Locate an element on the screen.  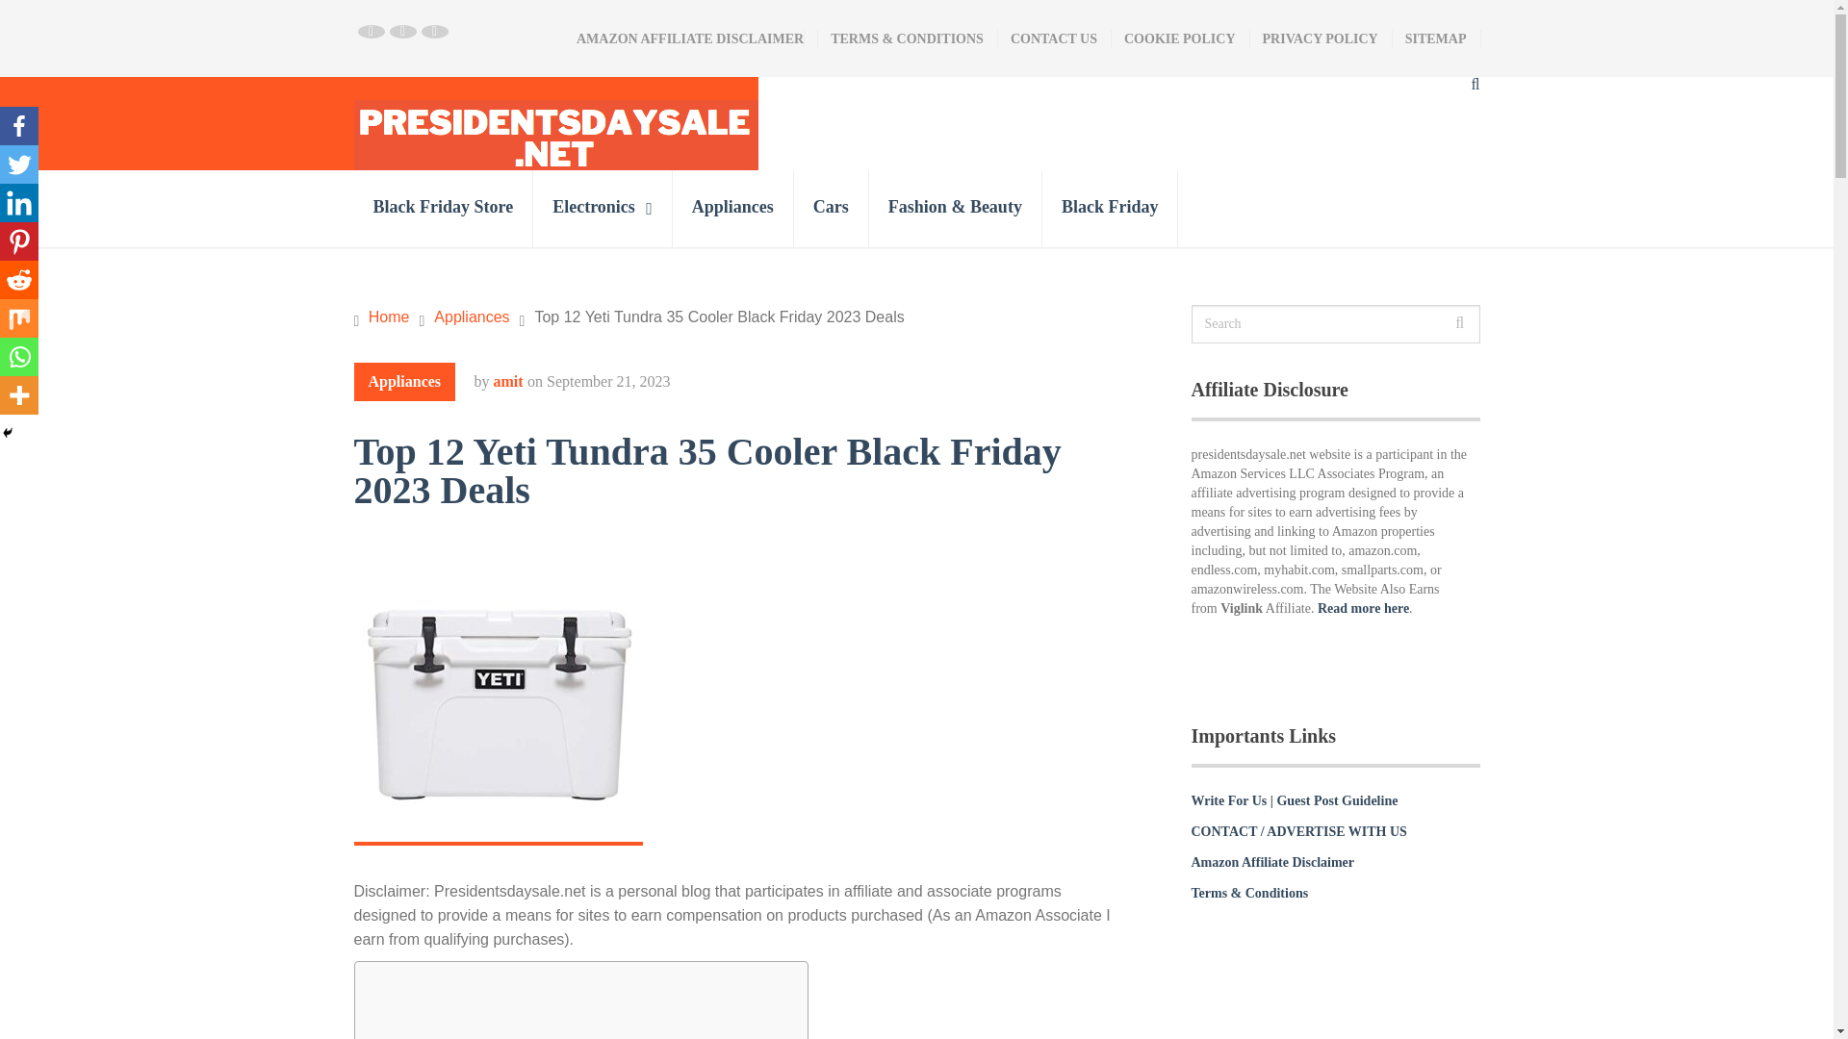
CONTACT US is located at coordinates (1053, 38).